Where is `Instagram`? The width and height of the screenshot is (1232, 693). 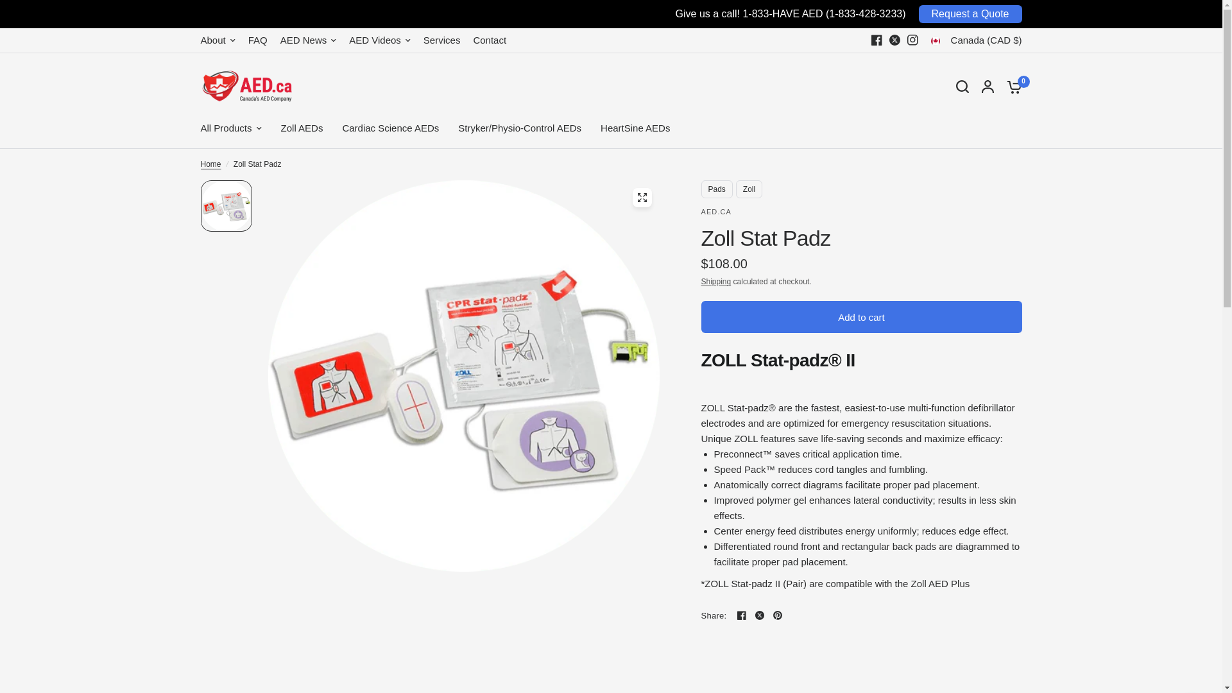
Instagram is located at coordinates (912, 39).